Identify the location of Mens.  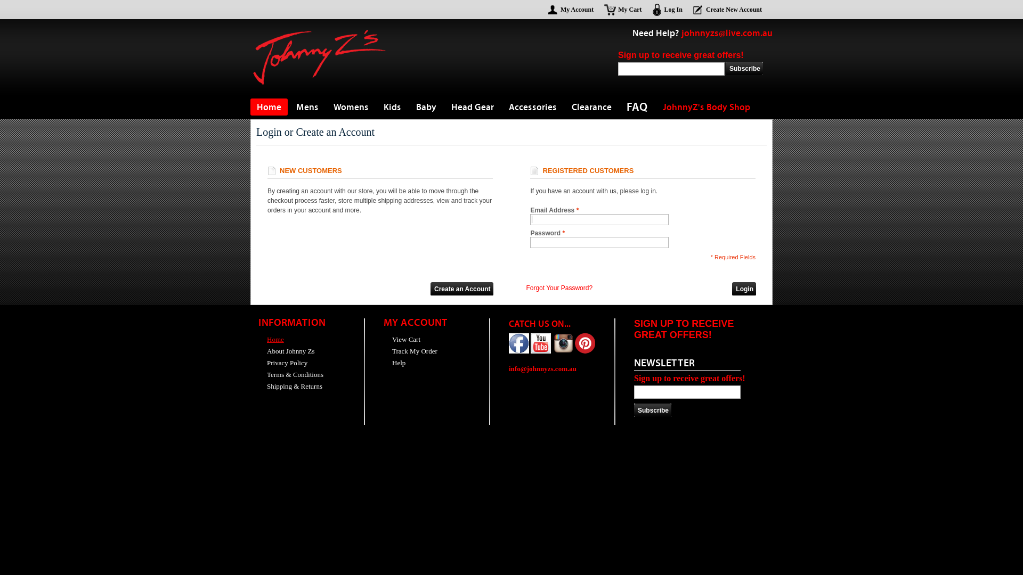
(307, 107).